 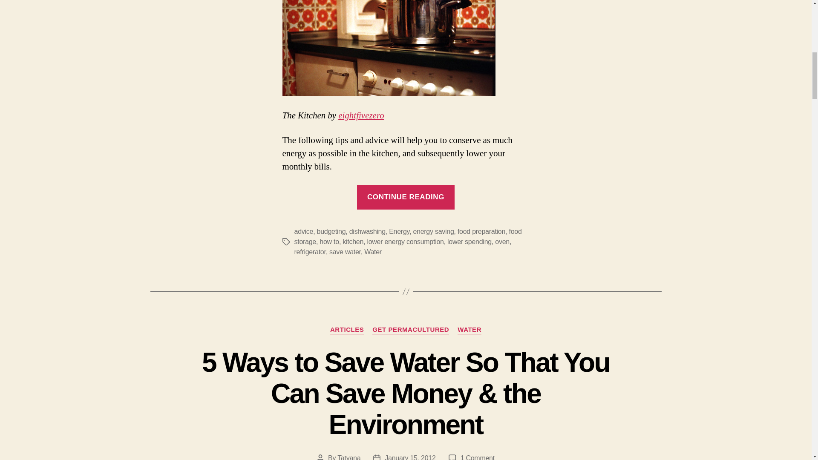 I want to click on energy saving, so click(x=433, y=231).